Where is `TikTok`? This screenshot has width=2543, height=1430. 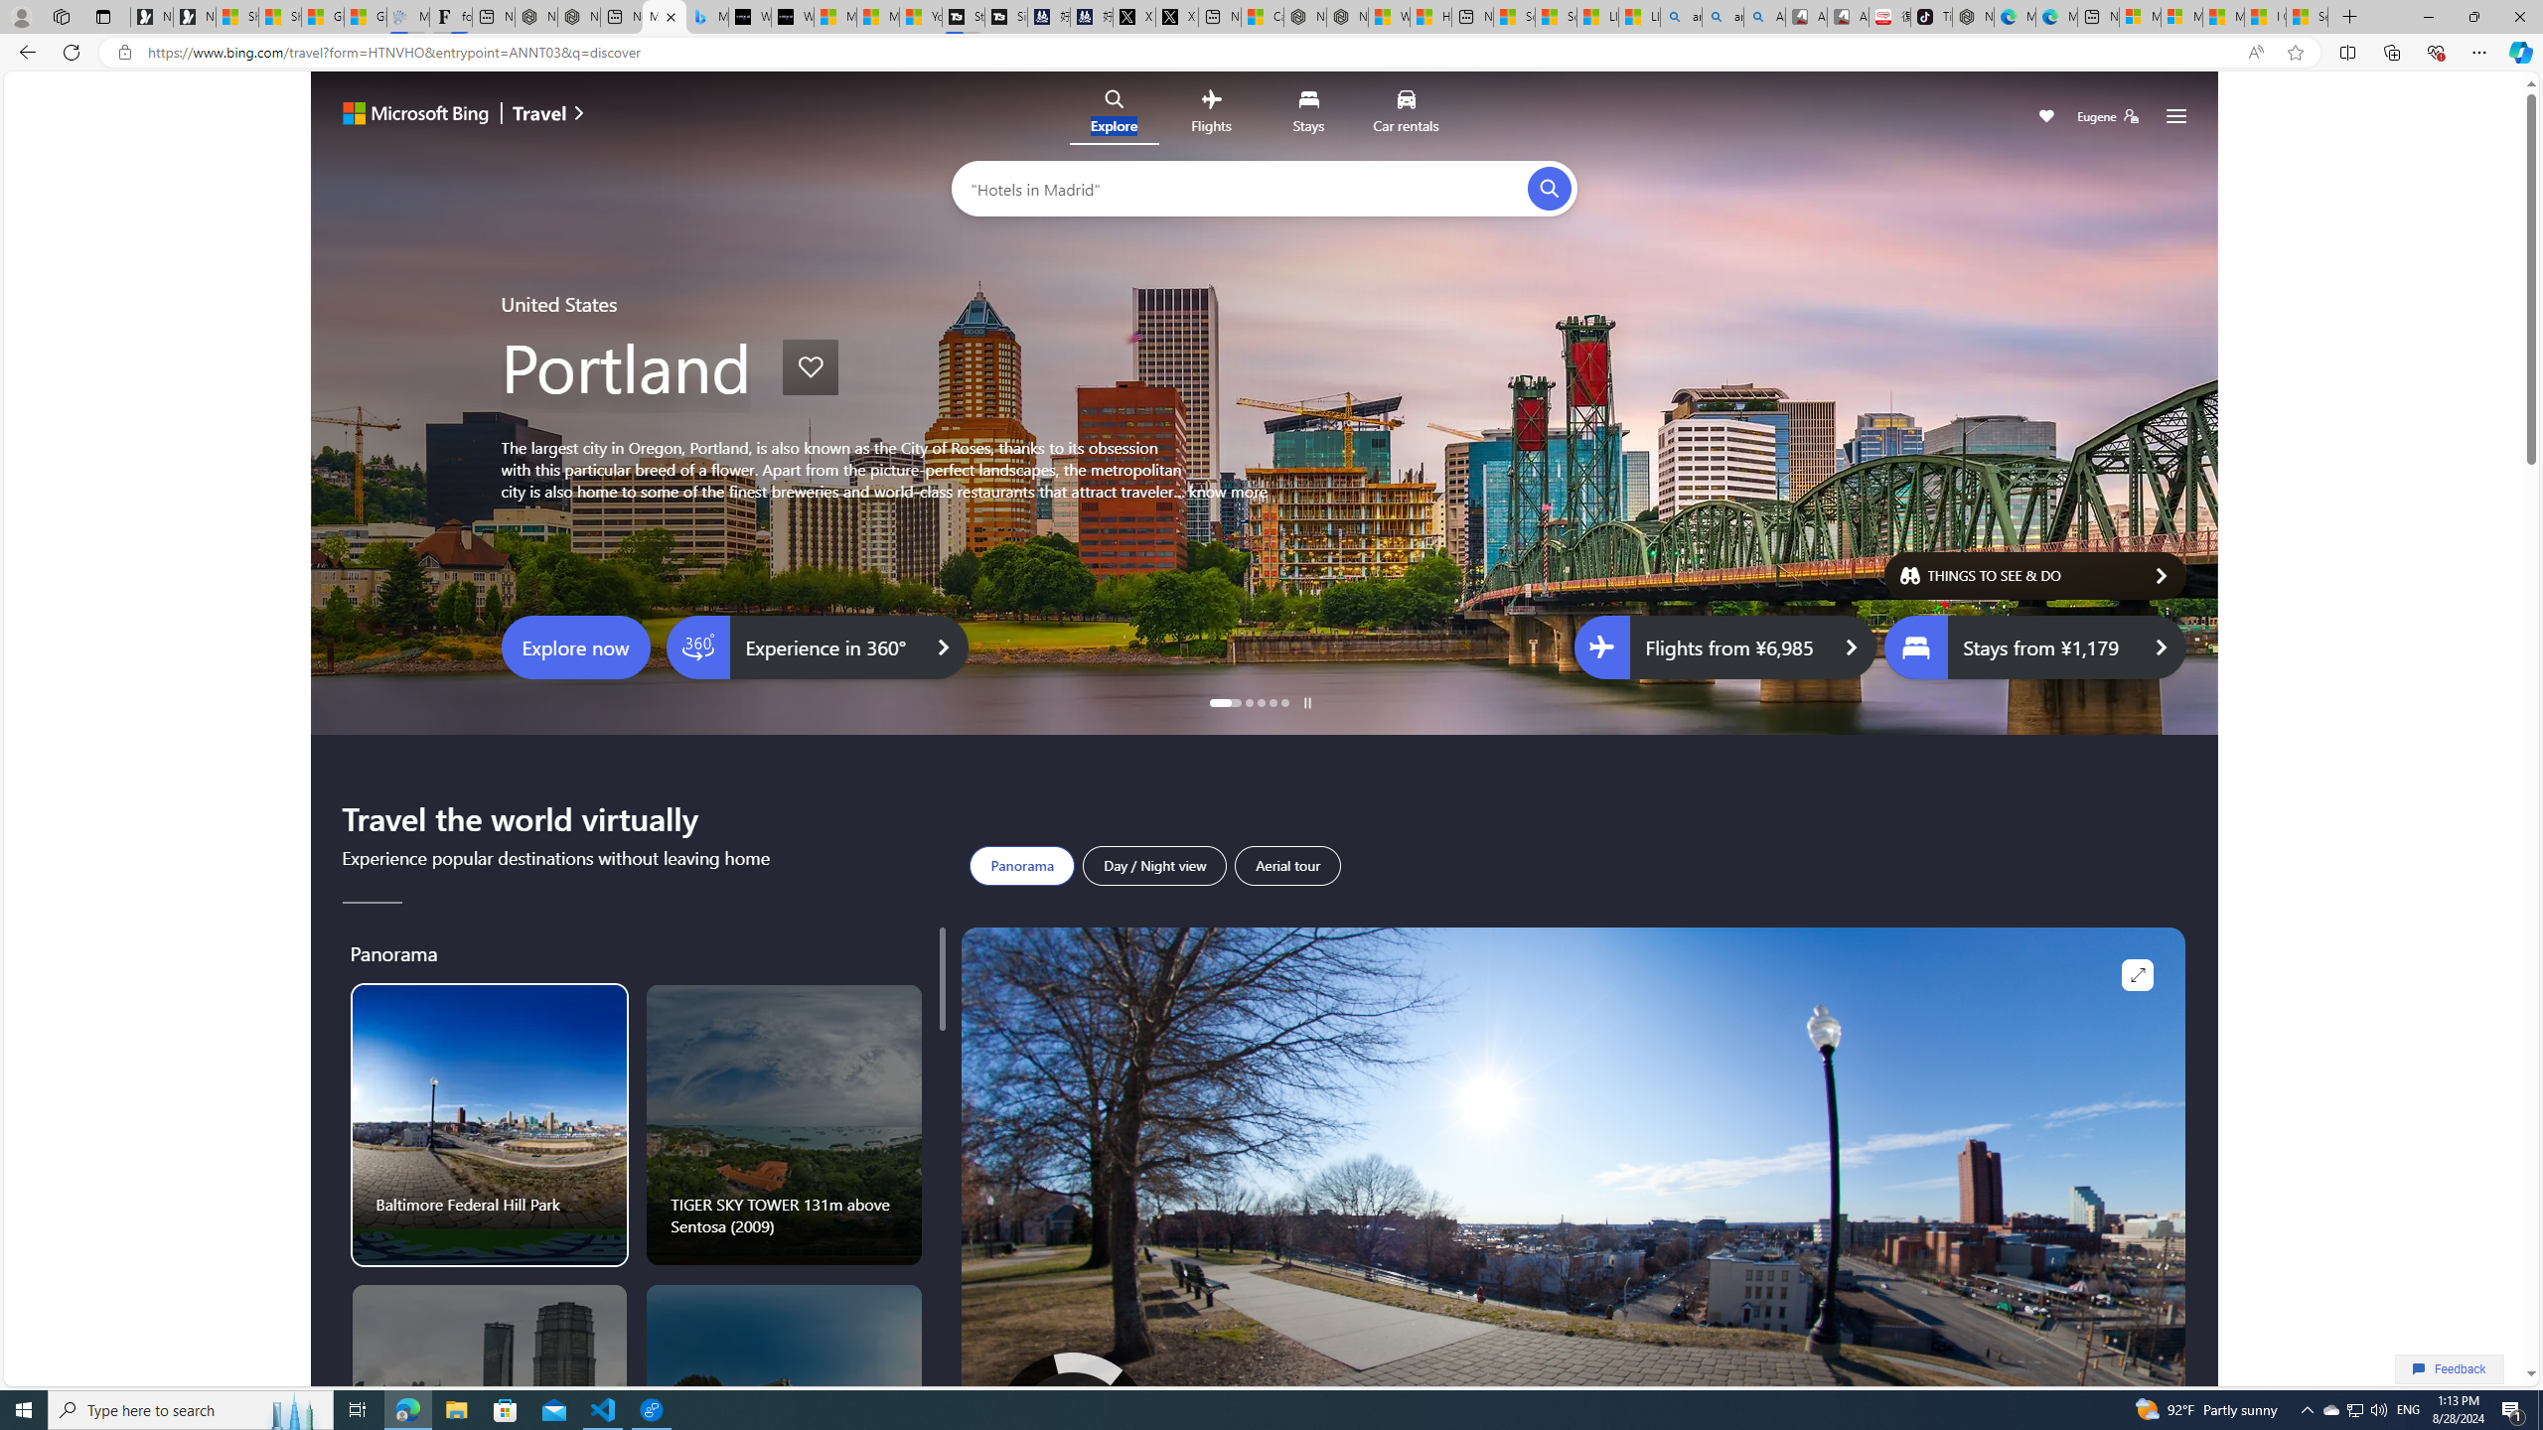
TikTok is located at coordinates (1931, 17).